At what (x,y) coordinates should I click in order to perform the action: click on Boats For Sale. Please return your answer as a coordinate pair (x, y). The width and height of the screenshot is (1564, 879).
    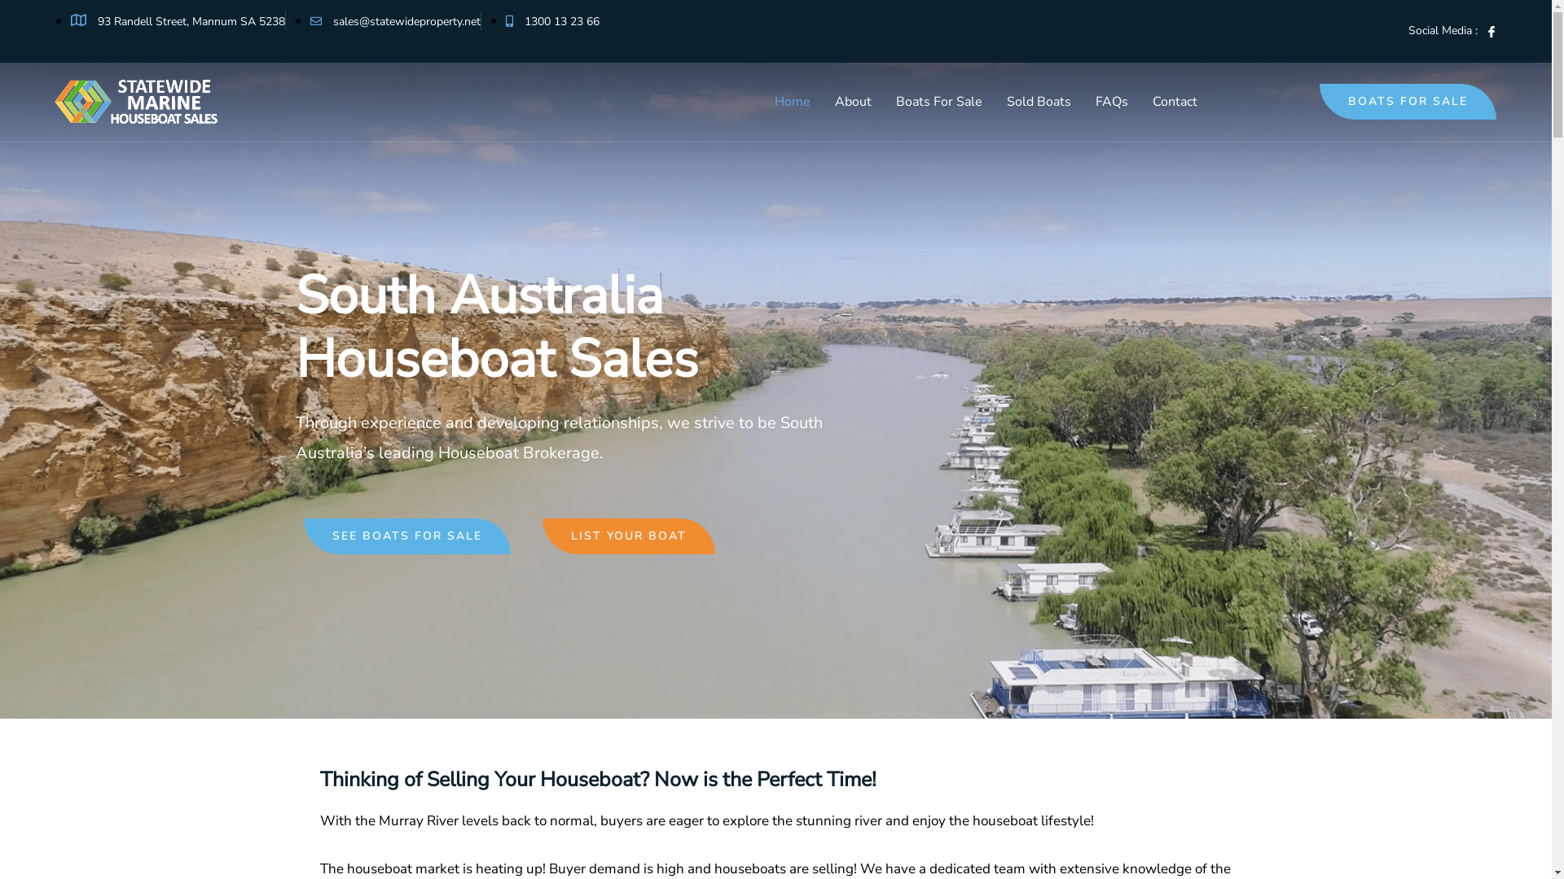
    Looking at the image, I should click on (939, 102).